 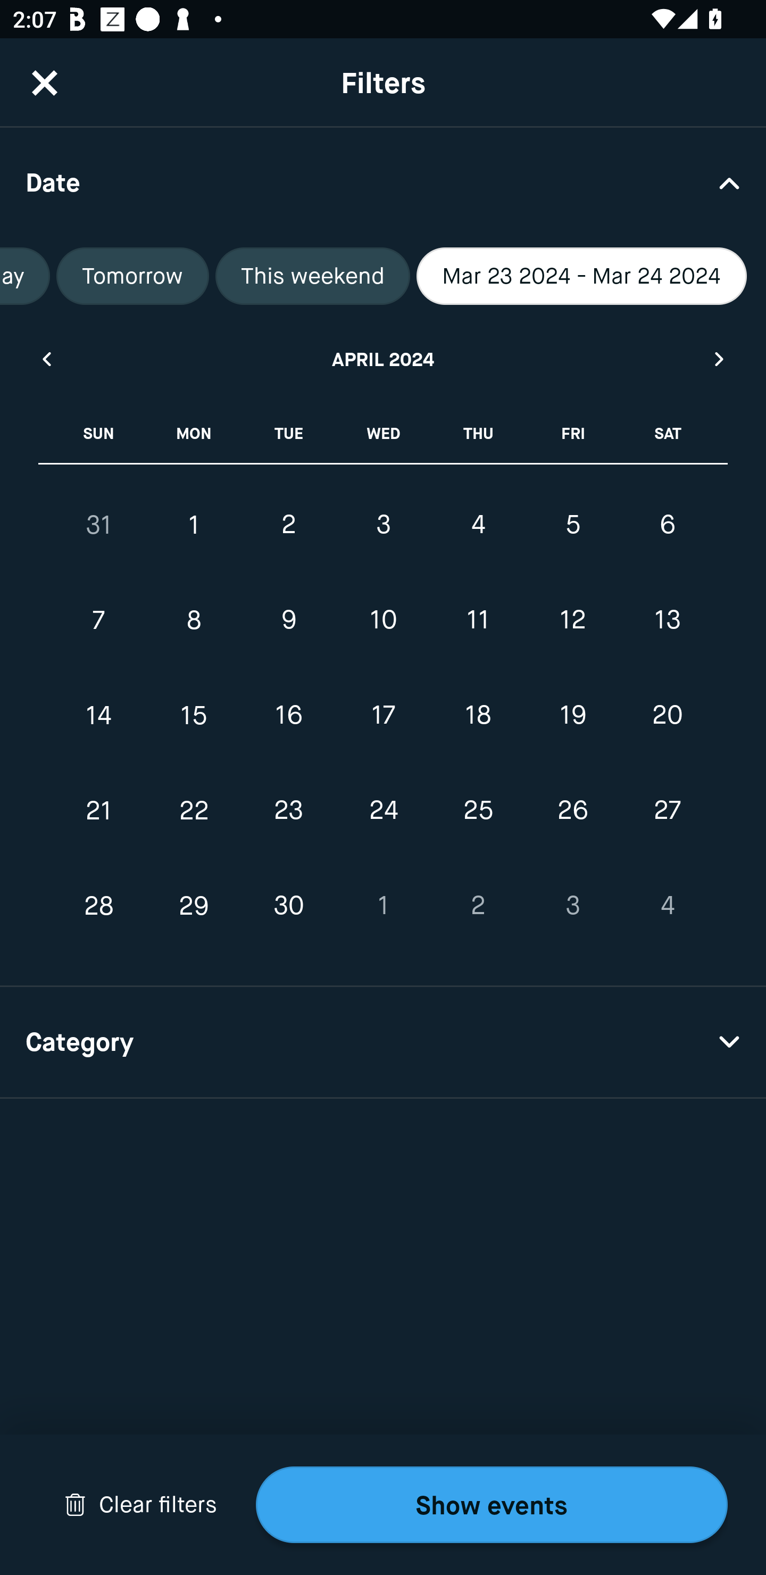 I want to click on 28, so click(x=99, y=906).